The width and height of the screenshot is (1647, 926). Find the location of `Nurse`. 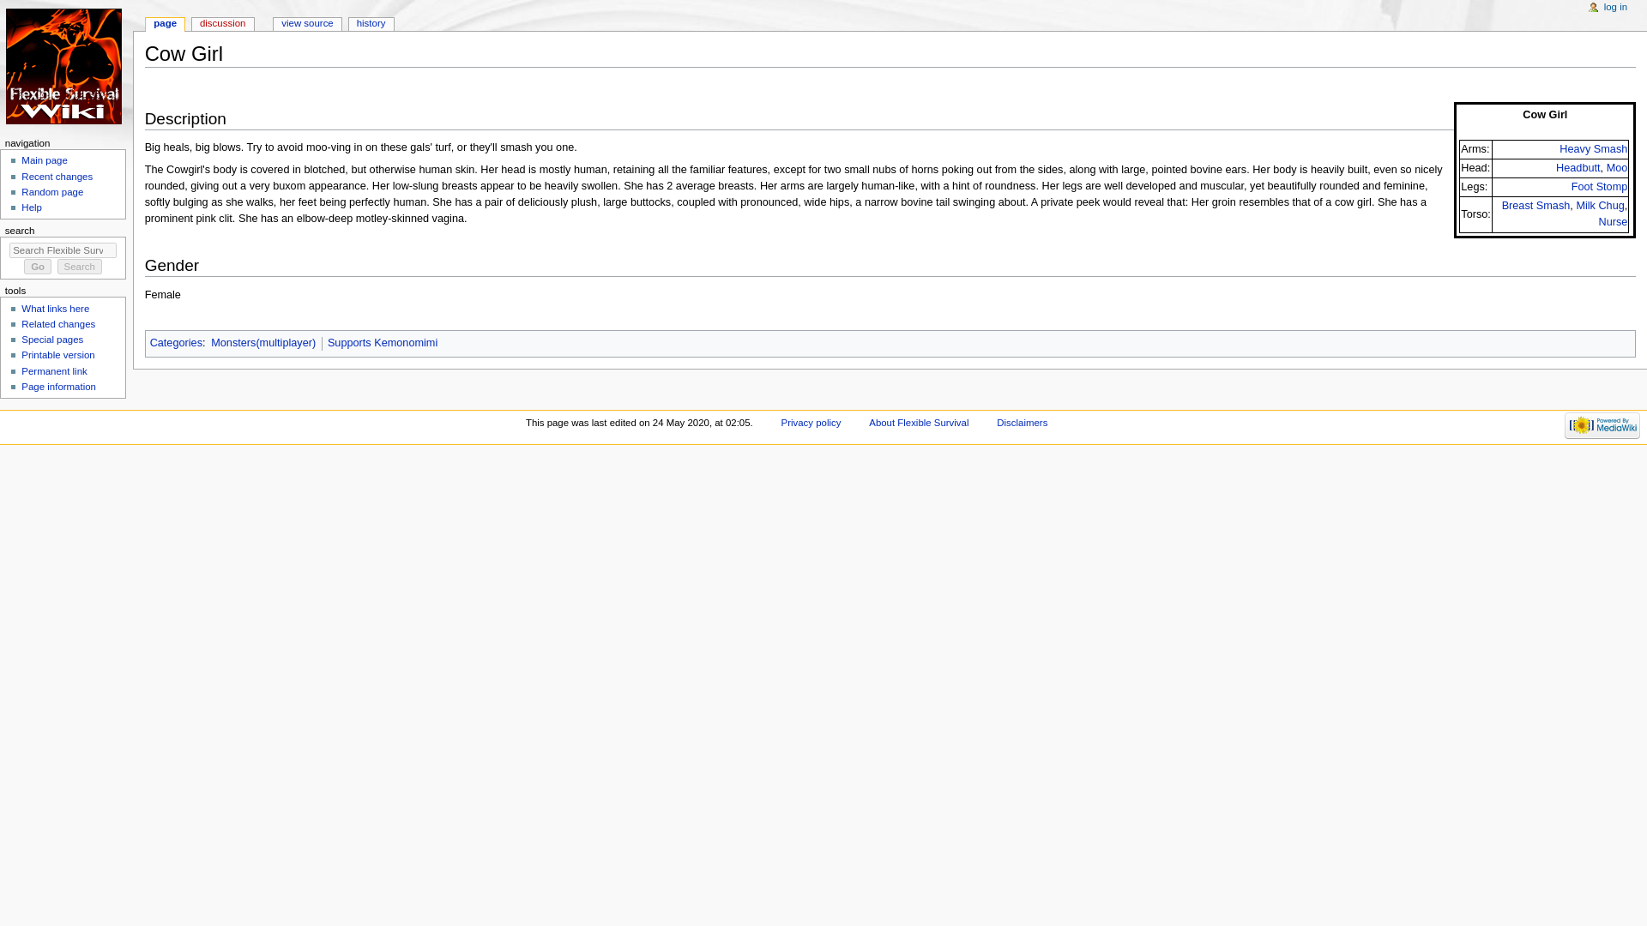

Nurse is located at coordinates (1612, 221).